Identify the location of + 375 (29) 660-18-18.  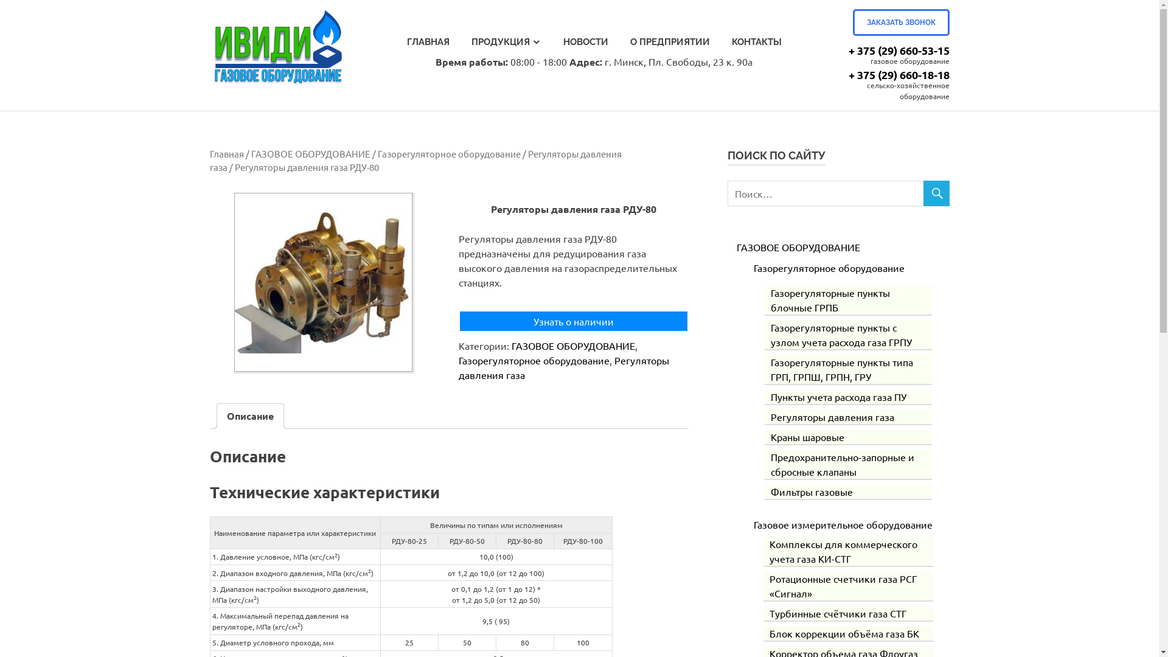
(899, 74).